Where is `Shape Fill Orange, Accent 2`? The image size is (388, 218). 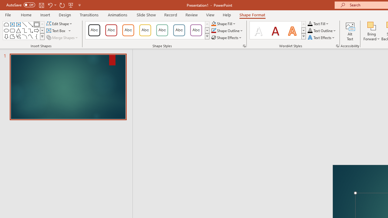 Shape Fill Orange, Accent 2 is located at coordinates (213, 24).